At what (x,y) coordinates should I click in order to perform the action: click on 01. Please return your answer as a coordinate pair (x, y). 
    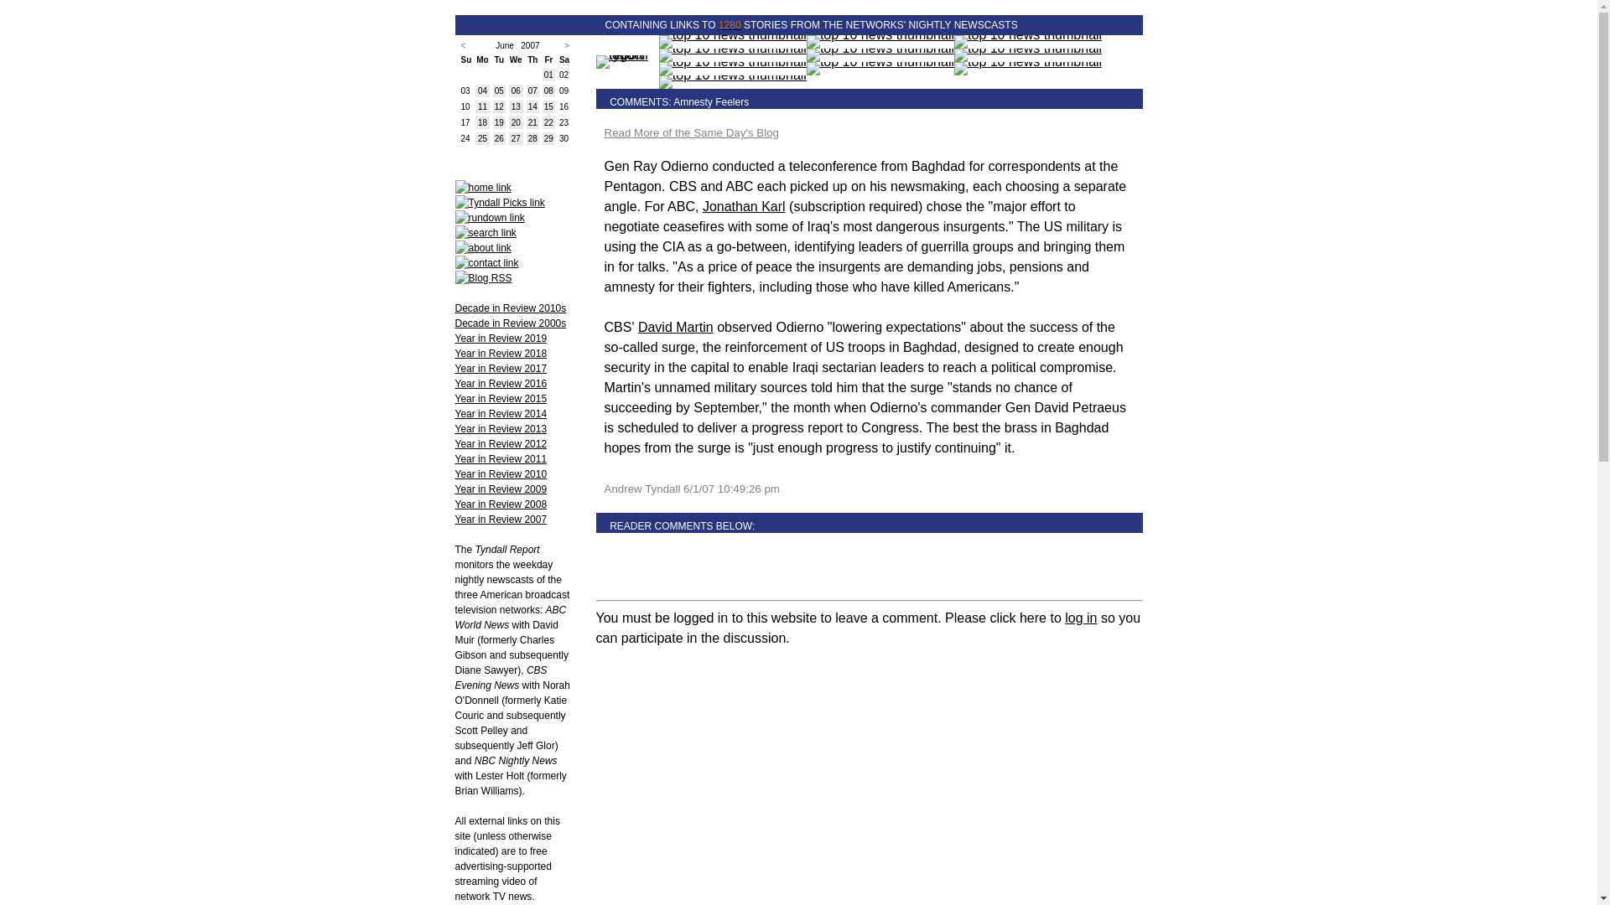
    Looking at the image, I should click on (548, 75).